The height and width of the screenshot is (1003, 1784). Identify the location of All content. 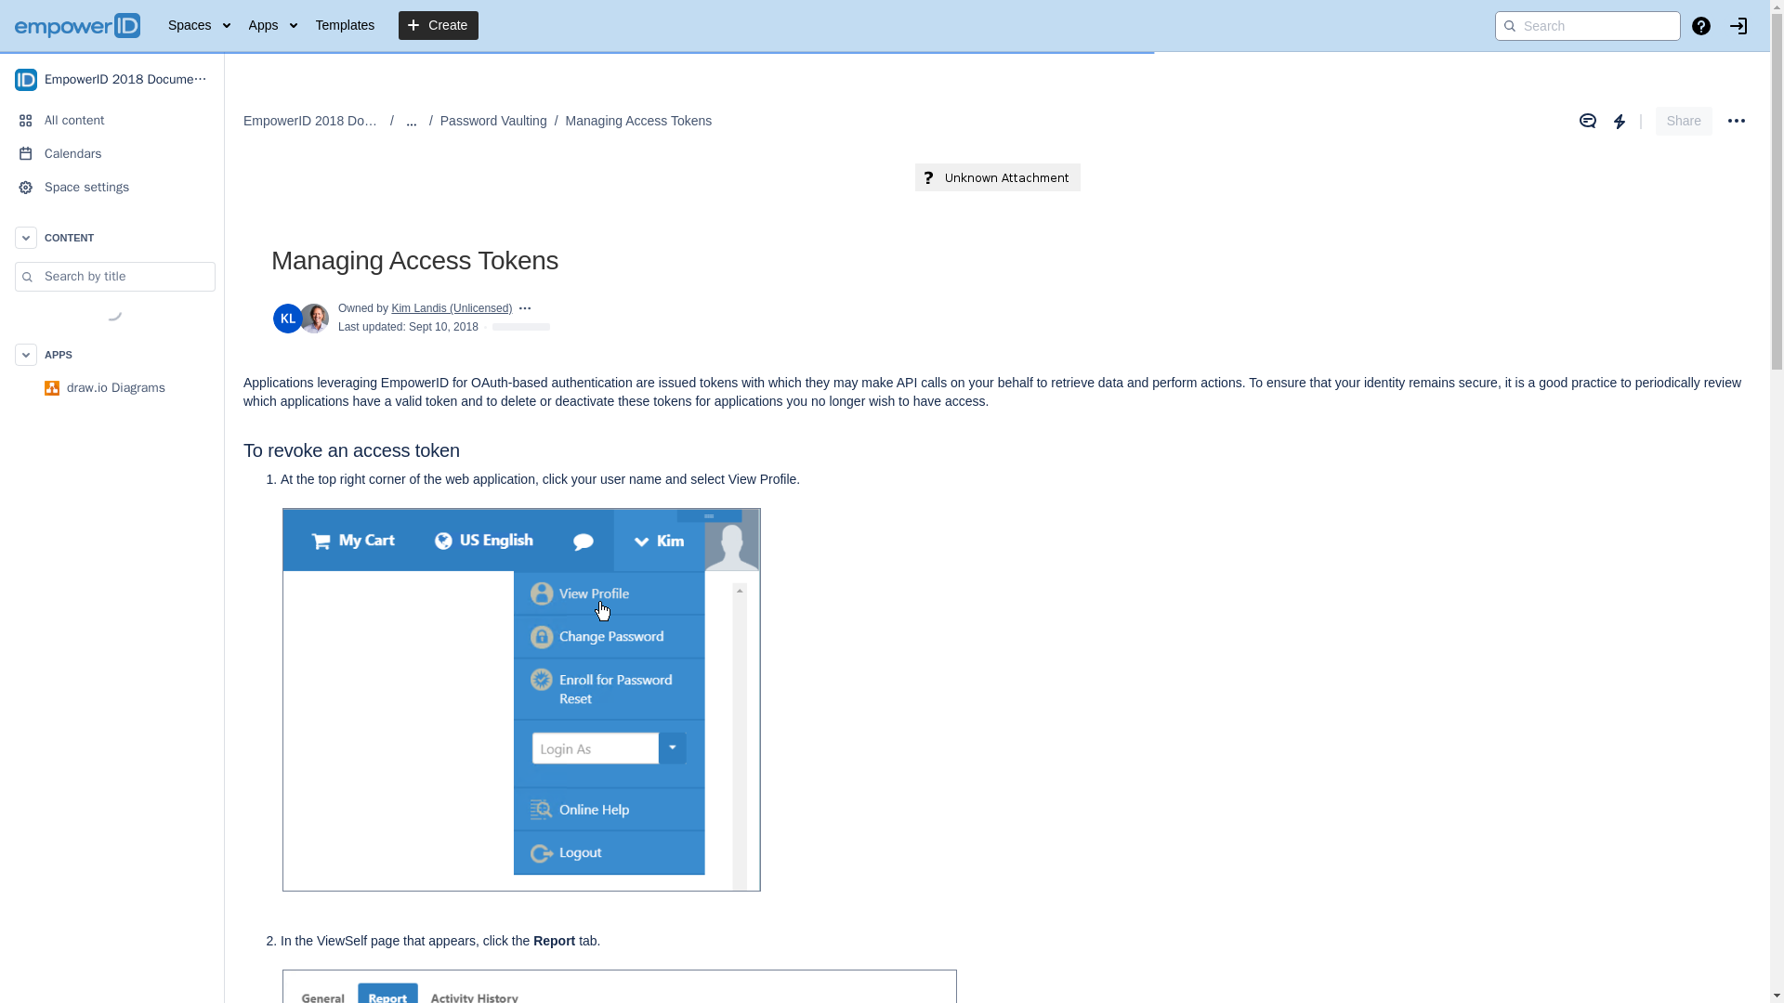
(111, 121).